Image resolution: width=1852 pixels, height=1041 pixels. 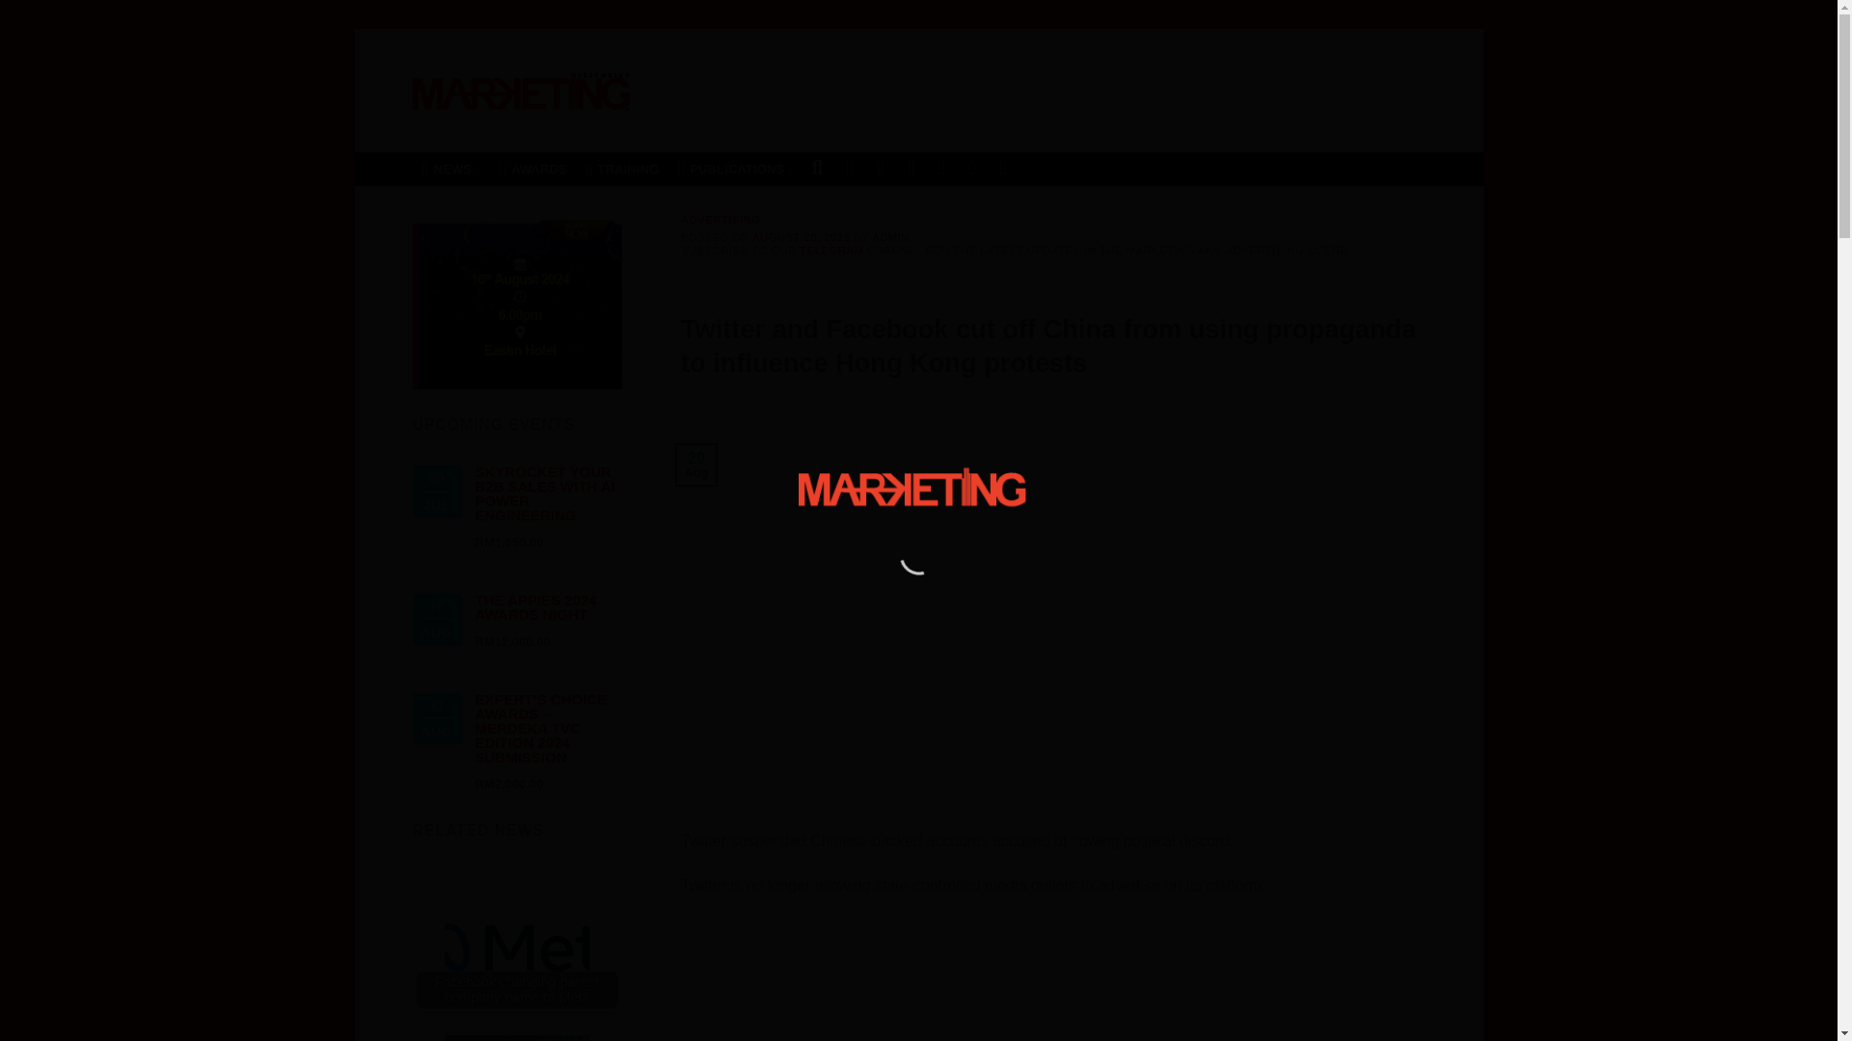 What do you see at coordinates (534, 607) in the screenshot?
I see `THE APPIES 2024 AWARDS NIGHT` at bounding box center [534, 607].